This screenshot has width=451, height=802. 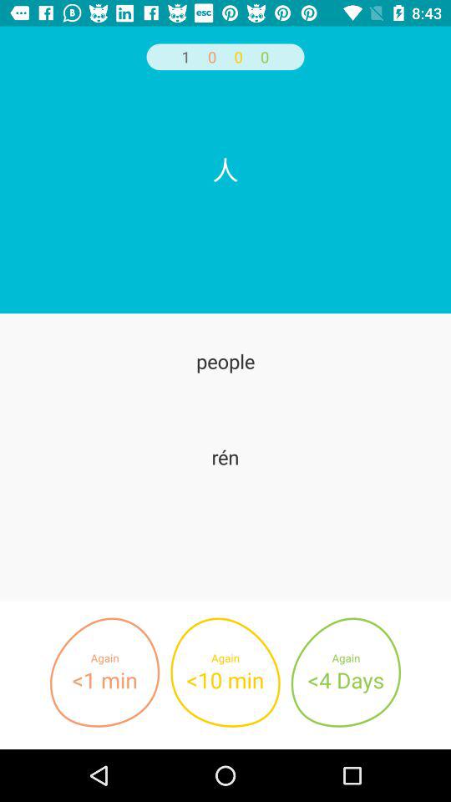 I want to click on select yellow colour circle, so click(x=225, y=673).